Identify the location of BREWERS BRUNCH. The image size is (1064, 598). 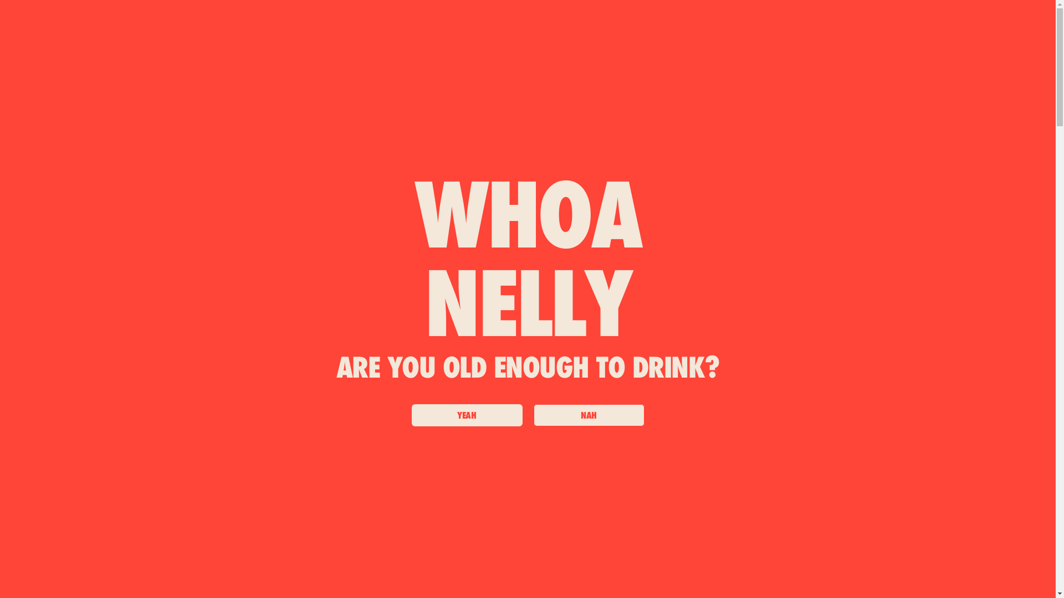
(623, 99).